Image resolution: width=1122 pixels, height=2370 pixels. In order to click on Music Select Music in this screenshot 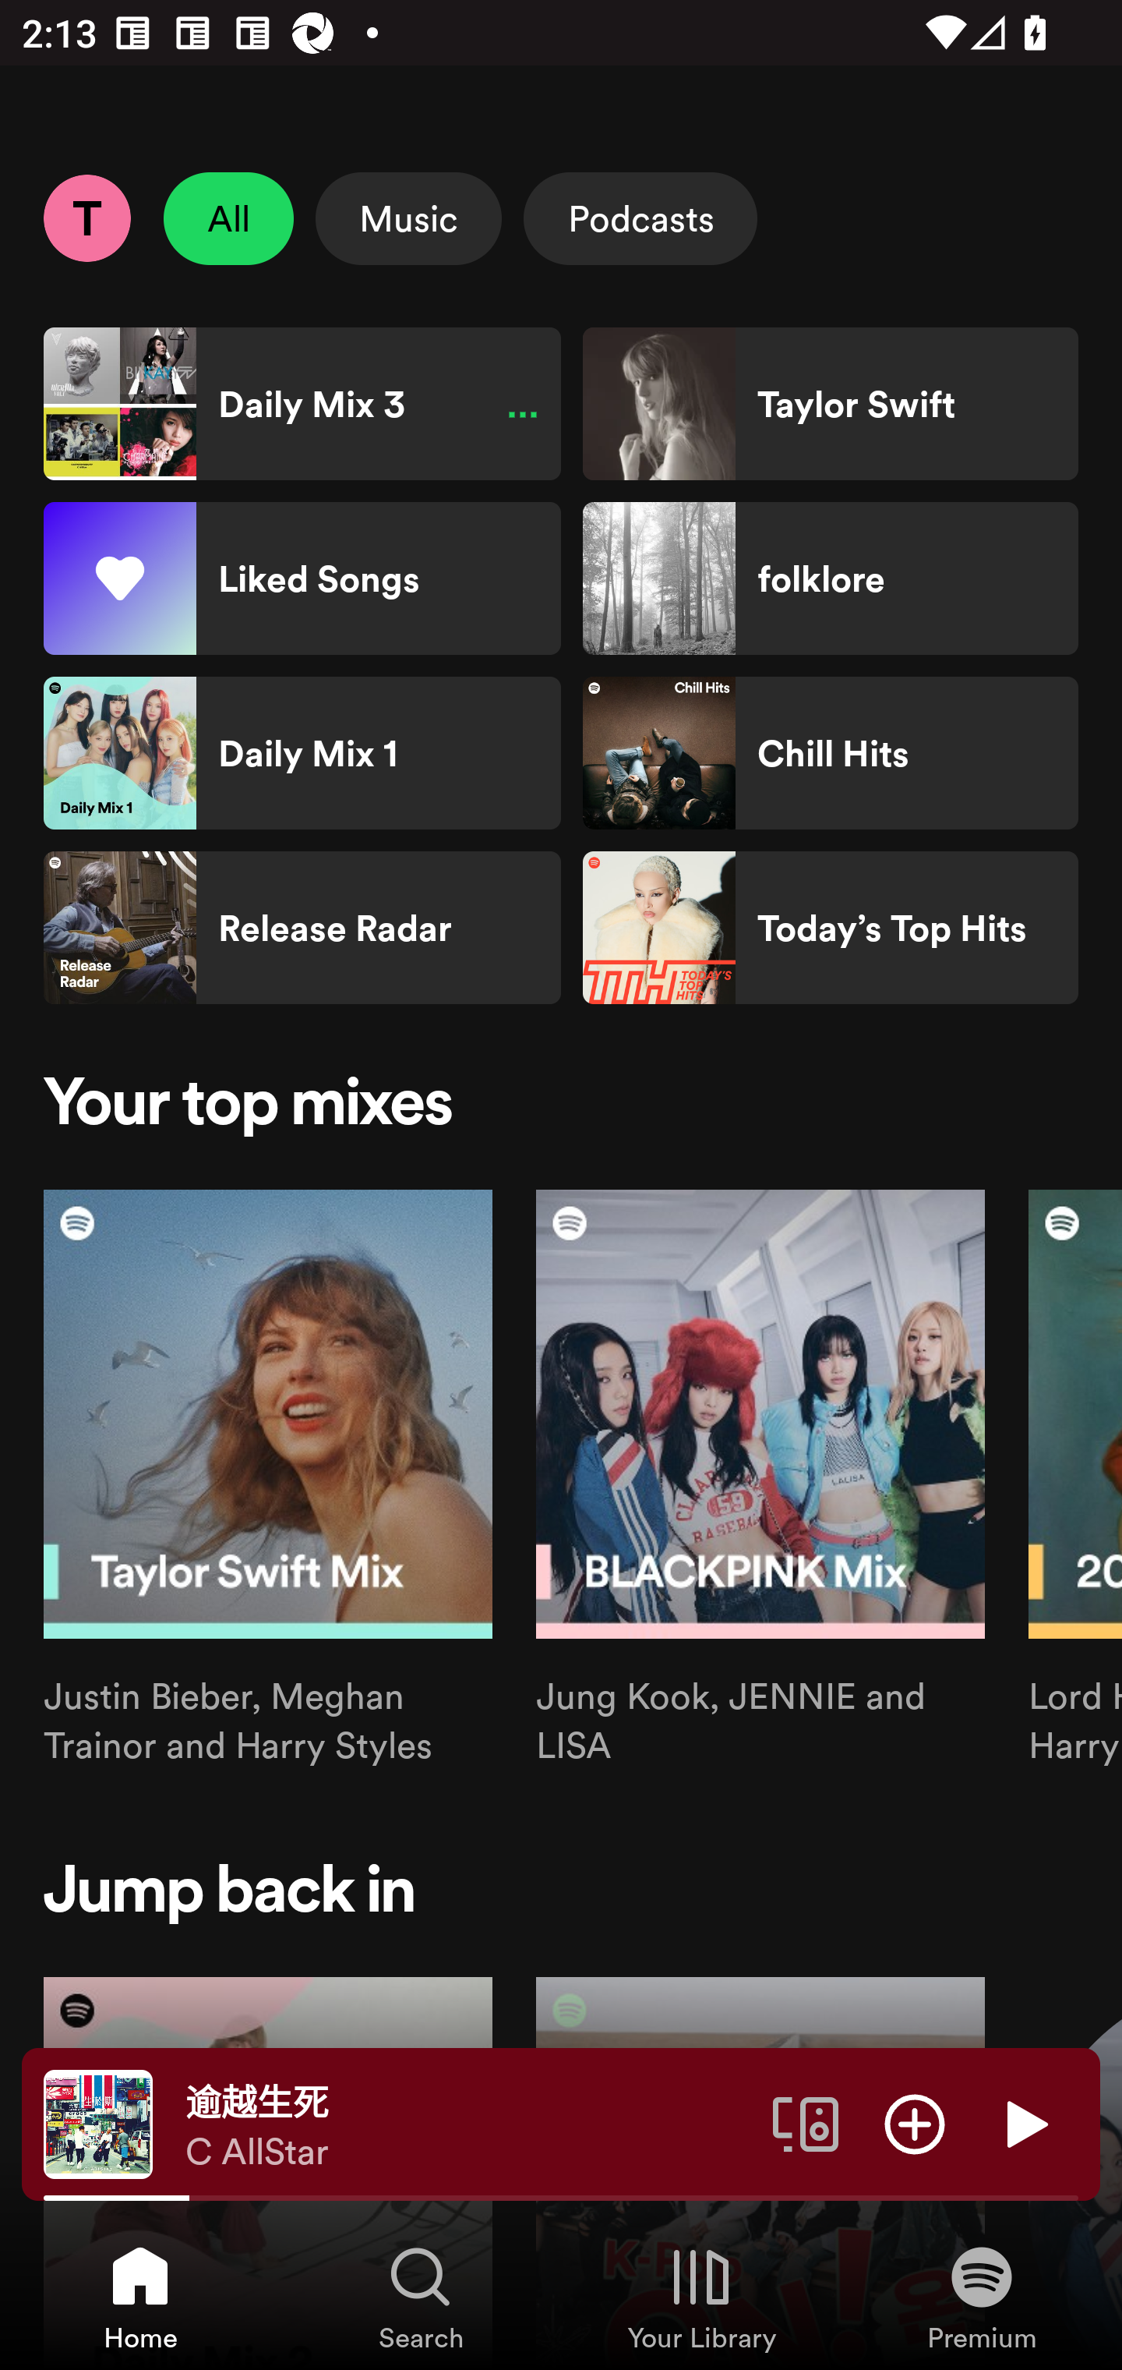, I will do `click(408, 218)`.